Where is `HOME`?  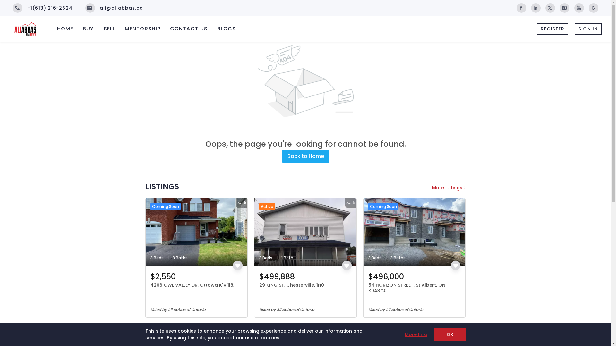 HOME is located at coordinates (65, 29).